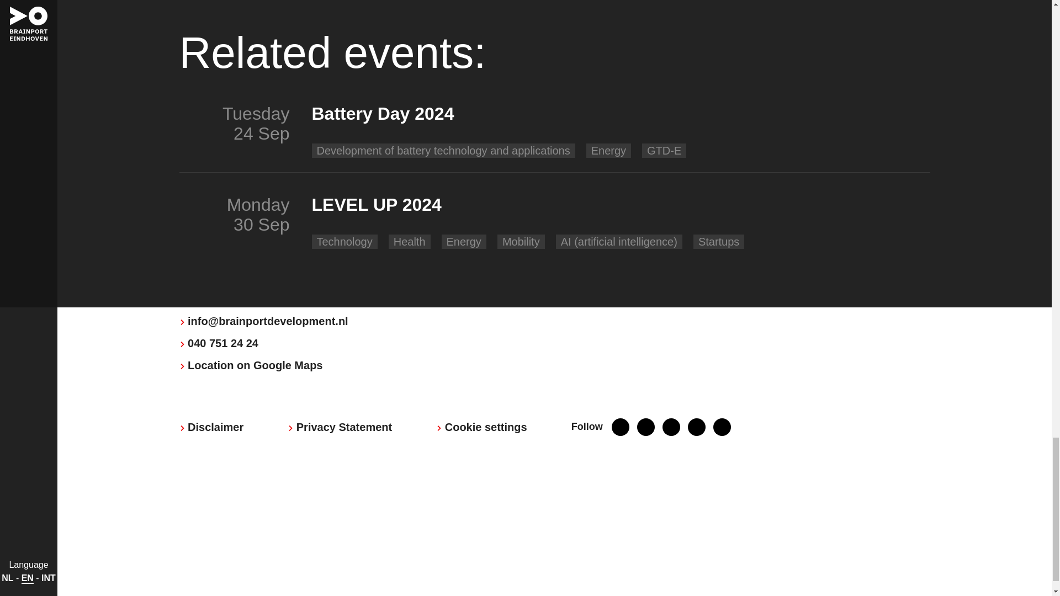 The height and width of the screenshot is (596, 1060). I want to click on GTD-E, so click(664, 151).